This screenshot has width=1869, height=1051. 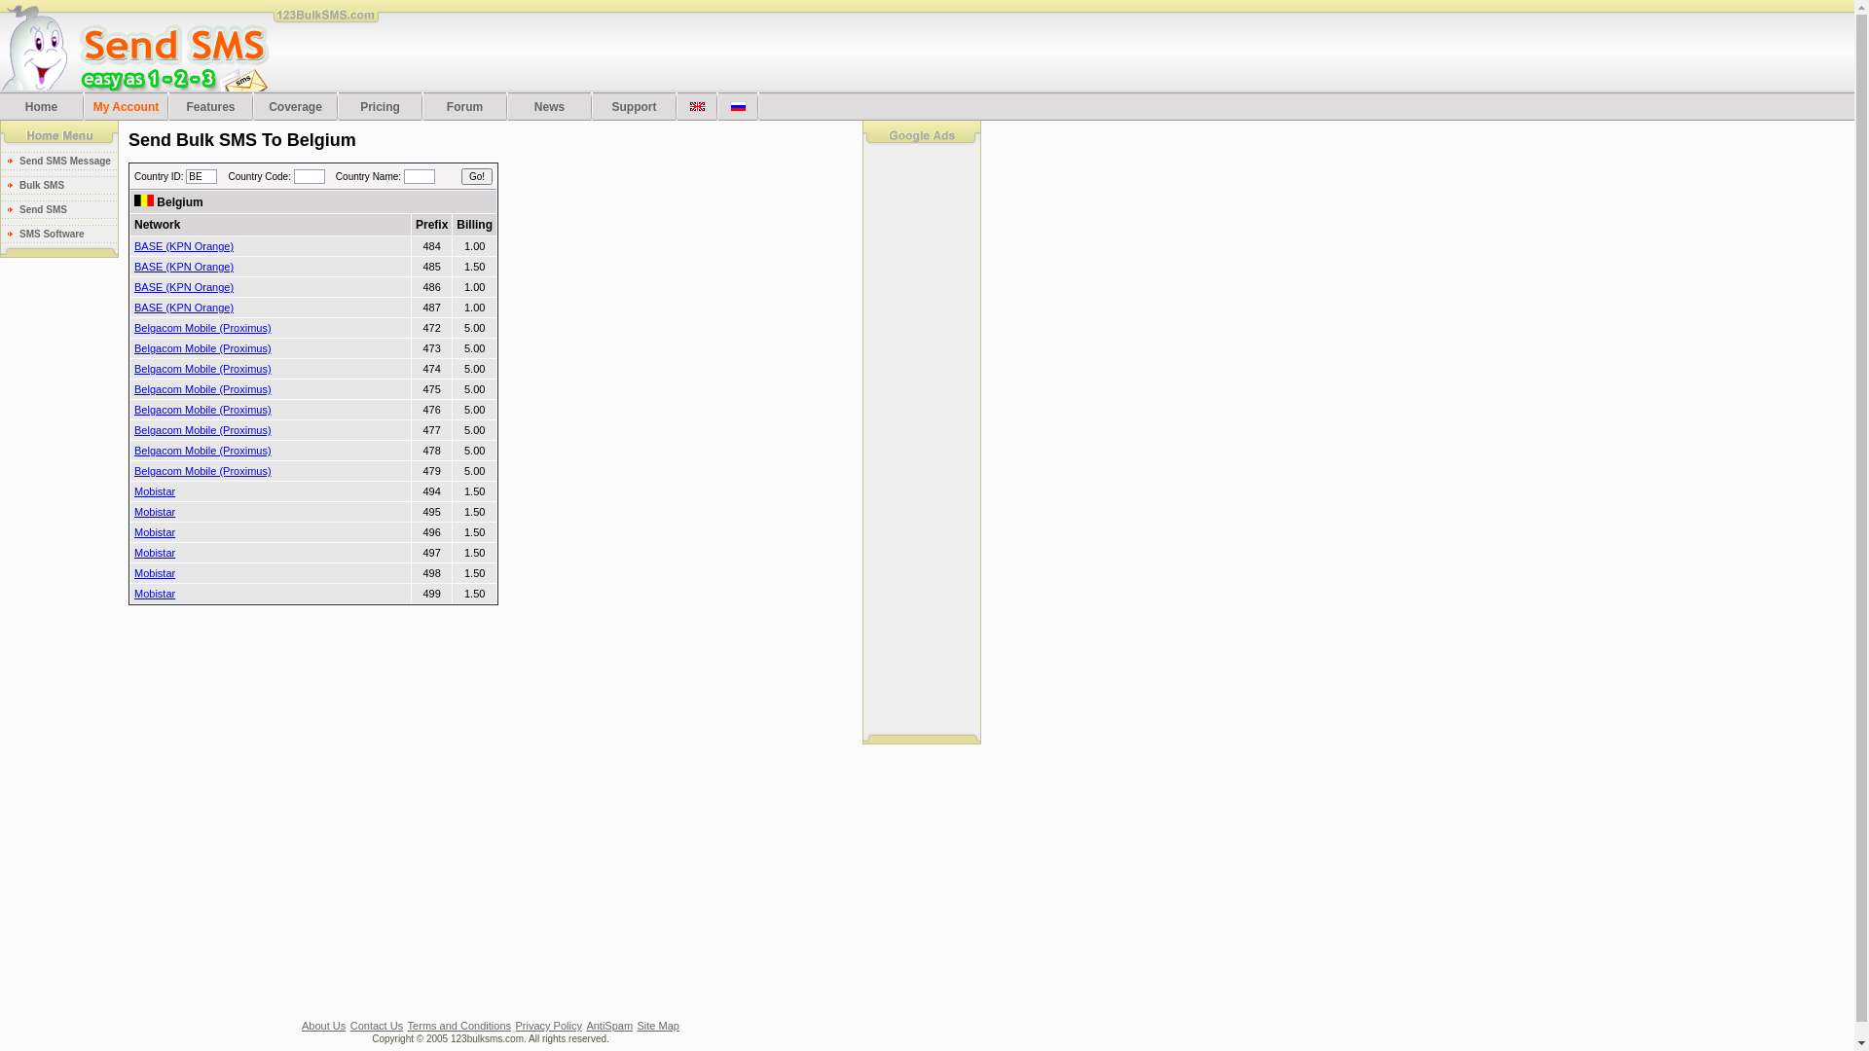 I want to click on BASE (KPN Orange), so click(x=184, y=267).